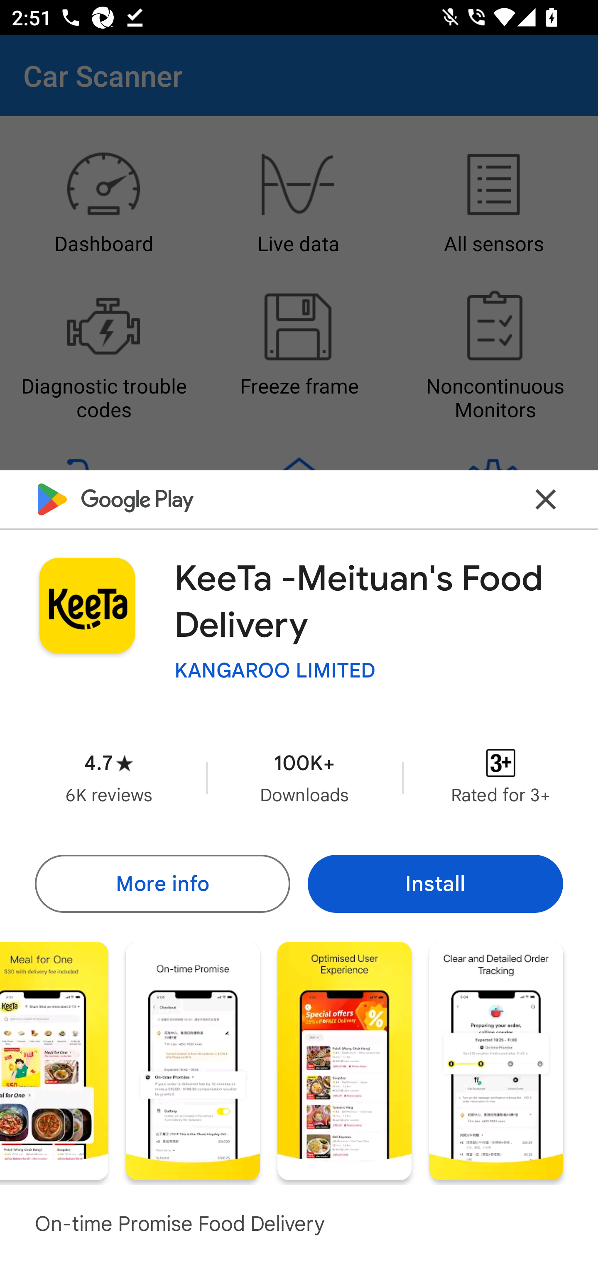  Describe the element at coordinates (54, 1060) in the screenshot. I see `Screenshot "3" of "6"` at that location.